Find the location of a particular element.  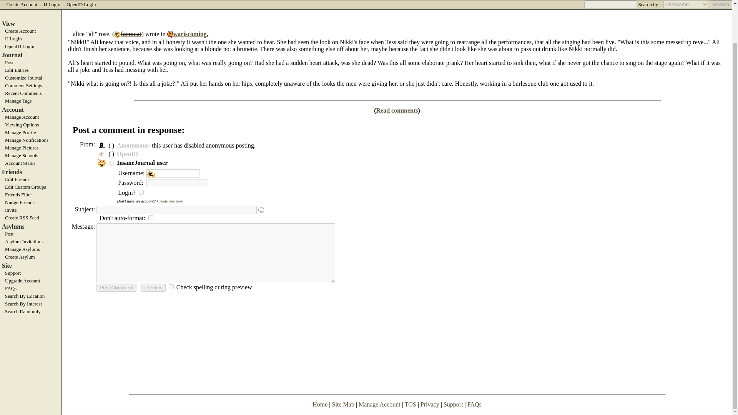

Manage Tags is located at coordinates (31, 101).